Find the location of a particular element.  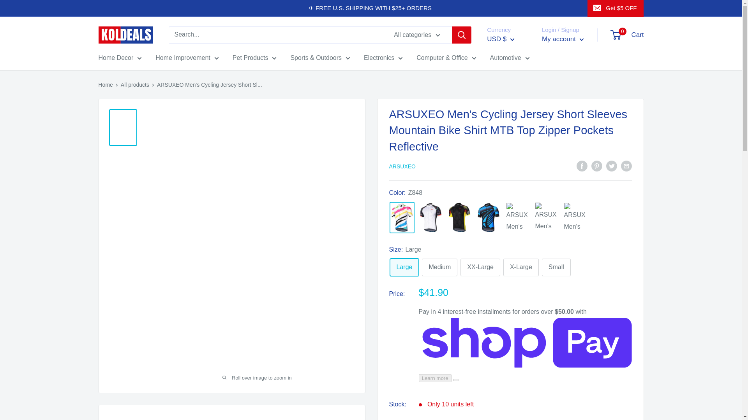

Z846 is located at coordinates (431, 217).